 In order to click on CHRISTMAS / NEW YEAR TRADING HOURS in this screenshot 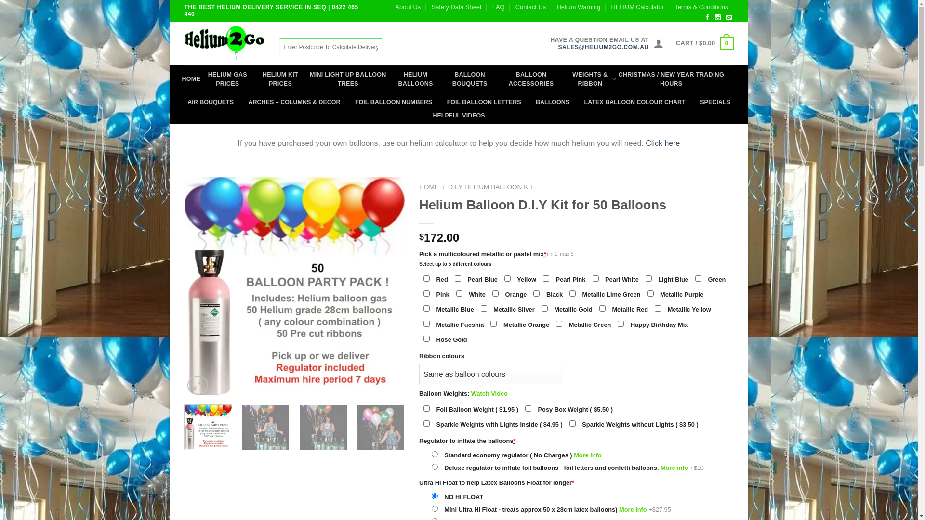, I will do `click(672, 79)`.